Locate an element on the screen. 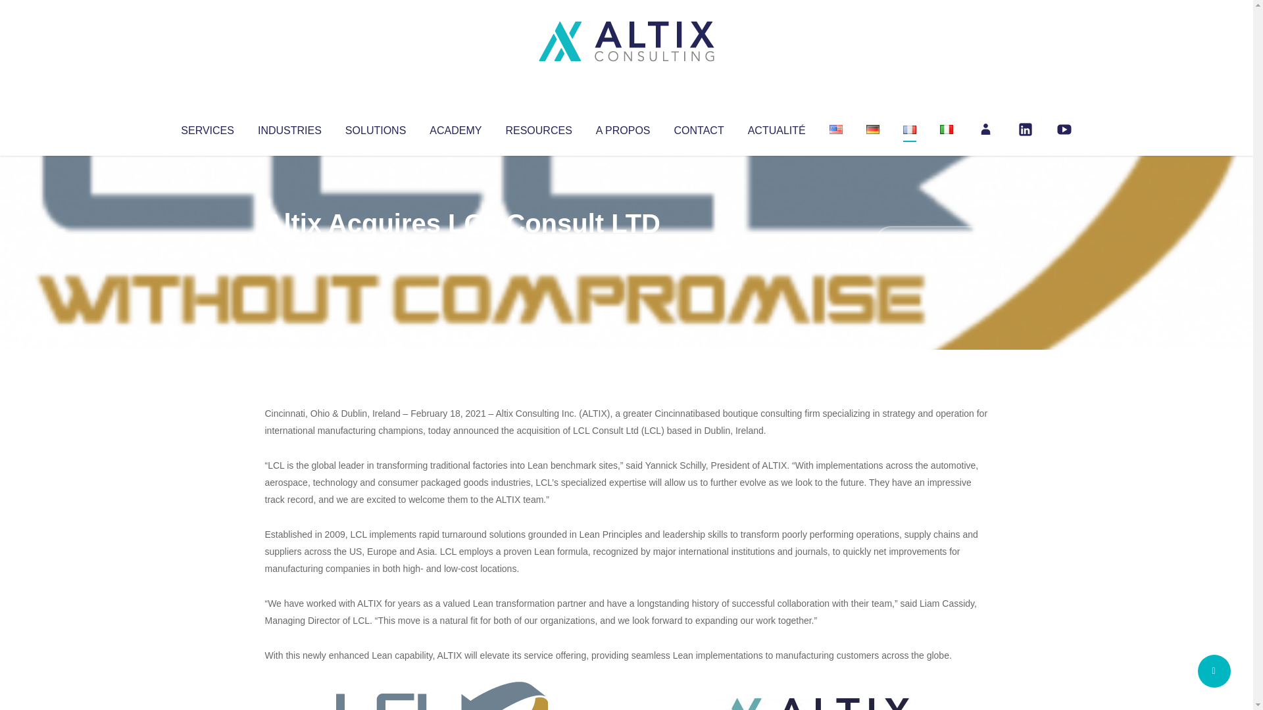 The height and width of the screenshot is (710, 1263). Altix is located at coordinates (289, 250).